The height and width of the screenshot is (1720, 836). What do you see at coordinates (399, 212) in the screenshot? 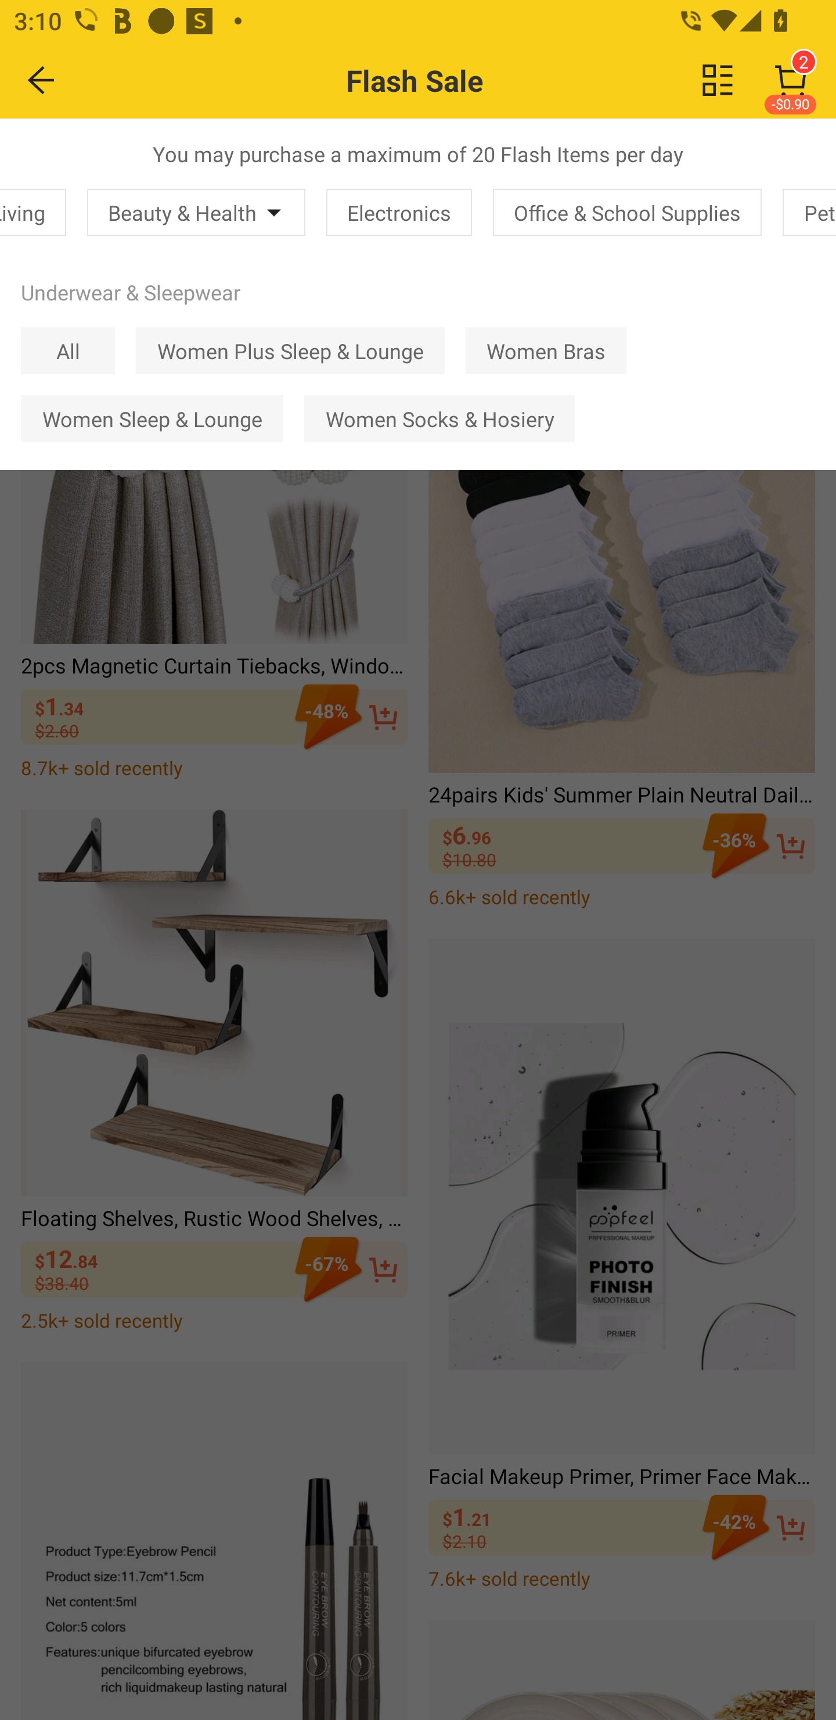
I see `Electronics` at bounding box center [399, 212].